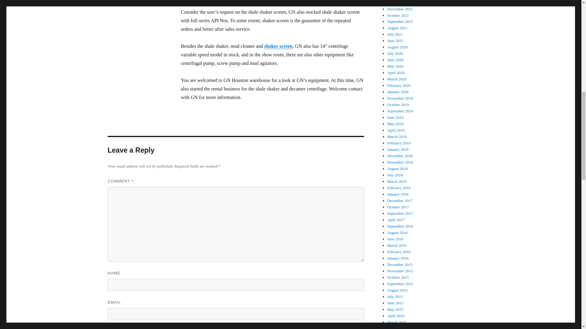  Describe the element at coordinates (278, 46) in the screenshot. I see `Shaker Screen` at that location.